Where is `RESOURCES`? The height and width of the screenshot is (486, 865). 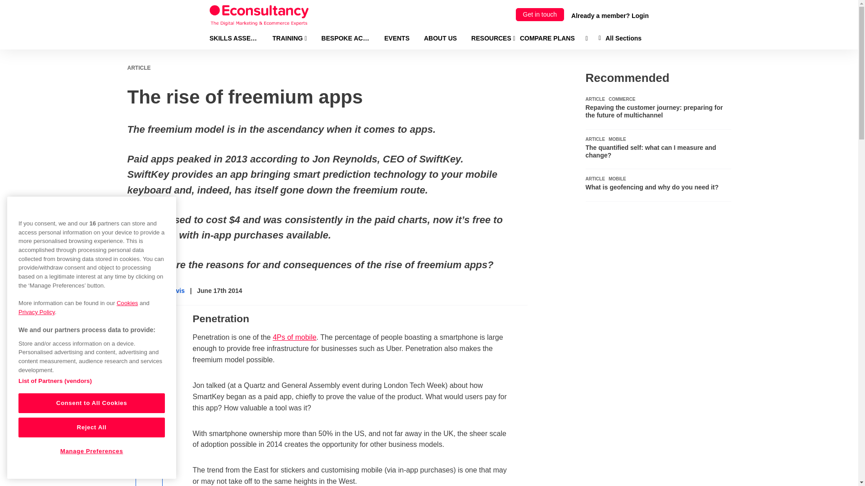
RESOURCES is located at coordinates (493, 38).